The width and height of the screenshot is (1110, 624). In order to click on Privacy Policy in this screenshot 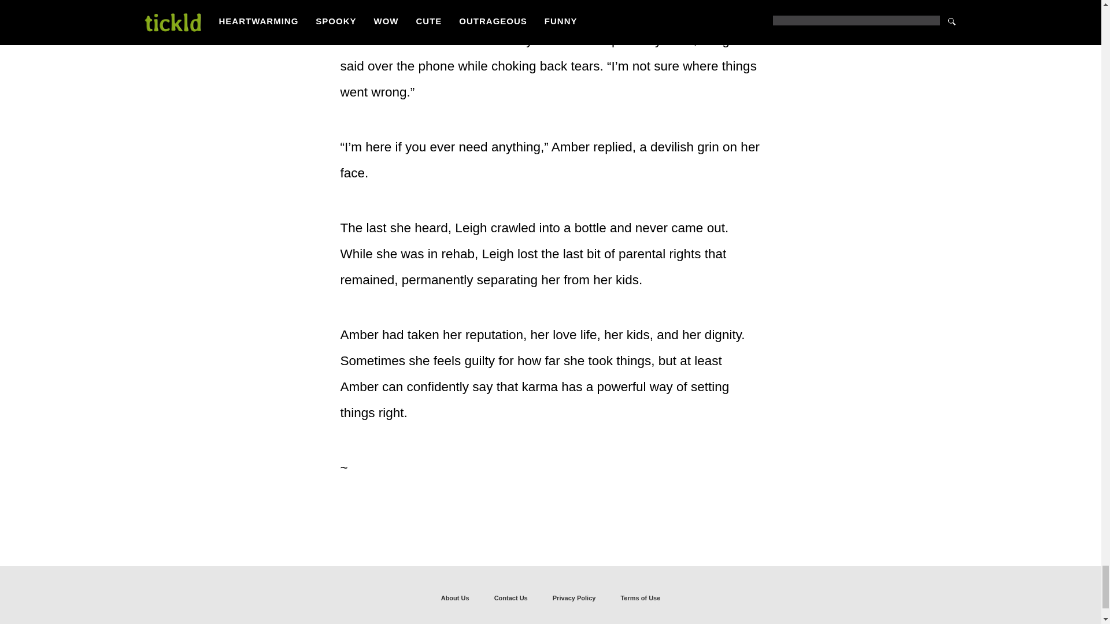, I will do `click(574, 597)`.